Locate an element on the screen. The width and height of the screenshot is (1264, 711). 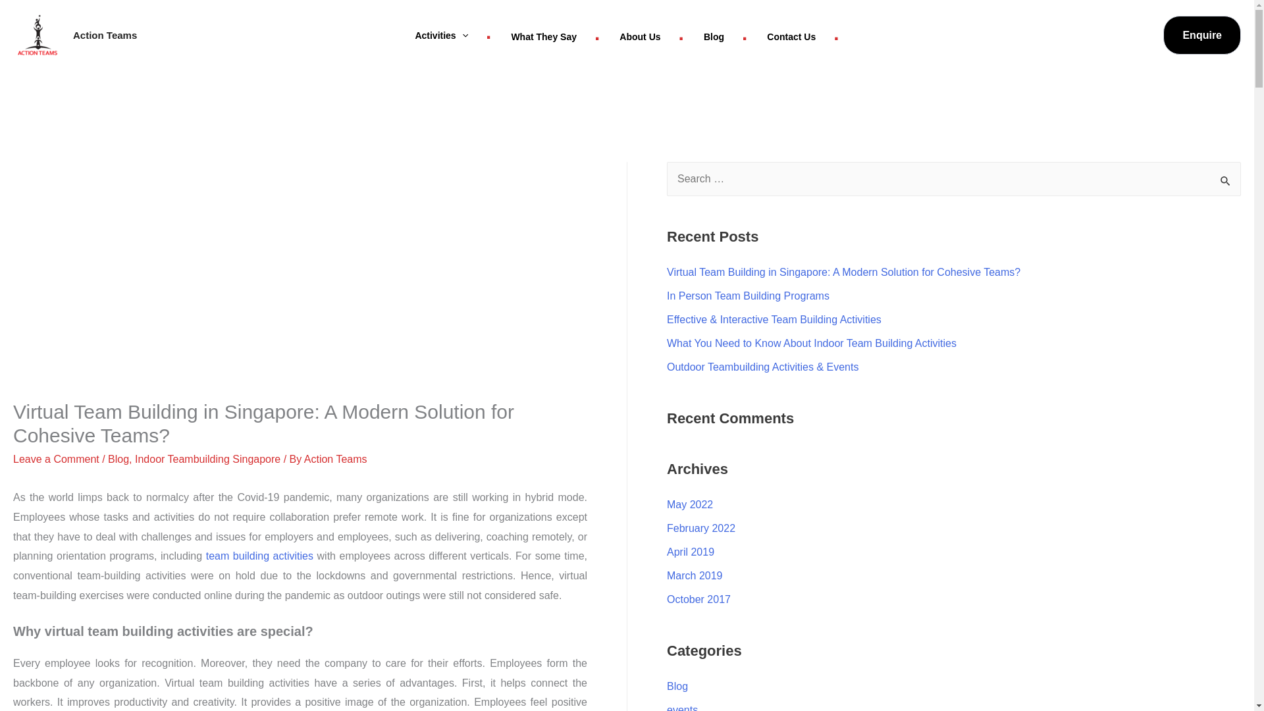
What They Say is located at coordinates (554, 35).